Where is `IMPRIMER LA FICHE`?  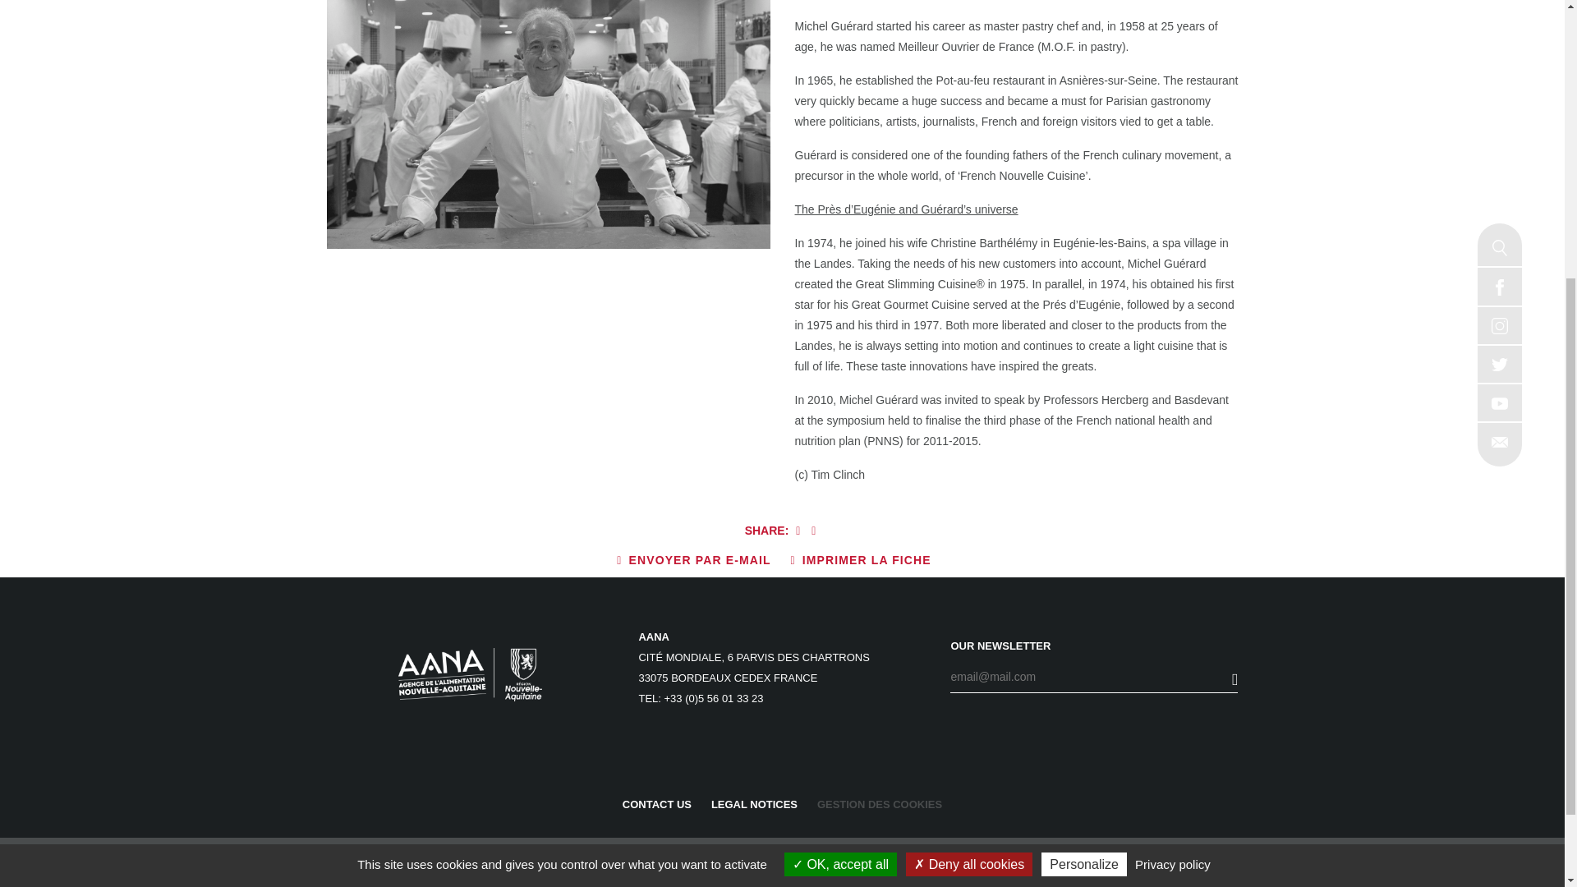
IMPRIMER LA FICHE is located at coordinates (861, 560).